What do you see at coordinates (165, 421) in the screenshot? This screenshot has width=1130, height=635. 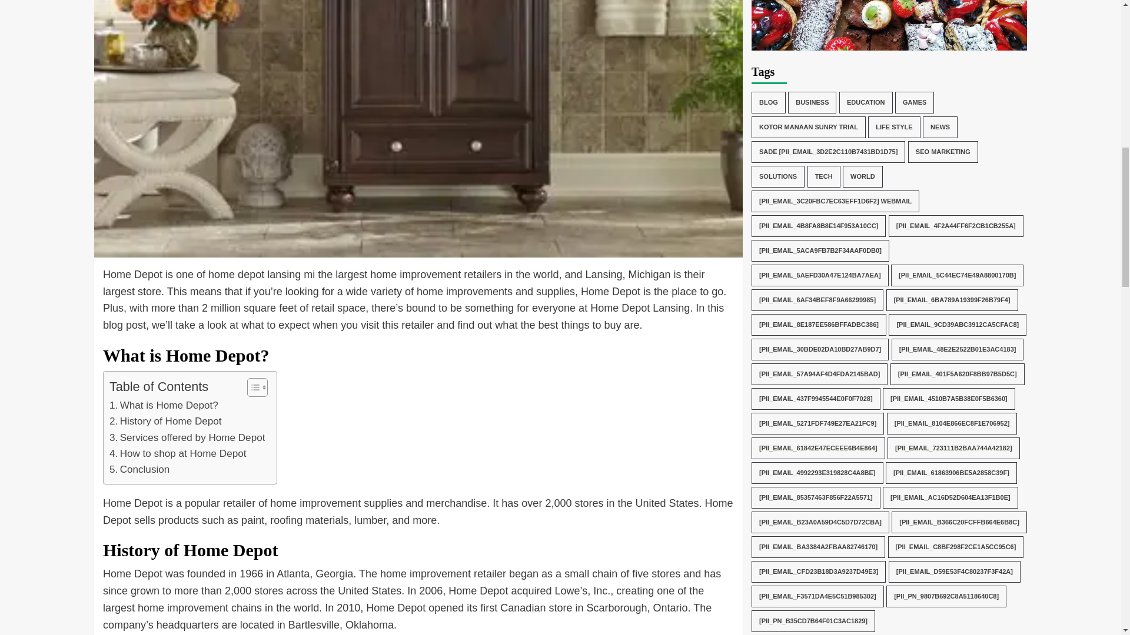 I see `History of Home Depot` at bounding box center [165, 421].